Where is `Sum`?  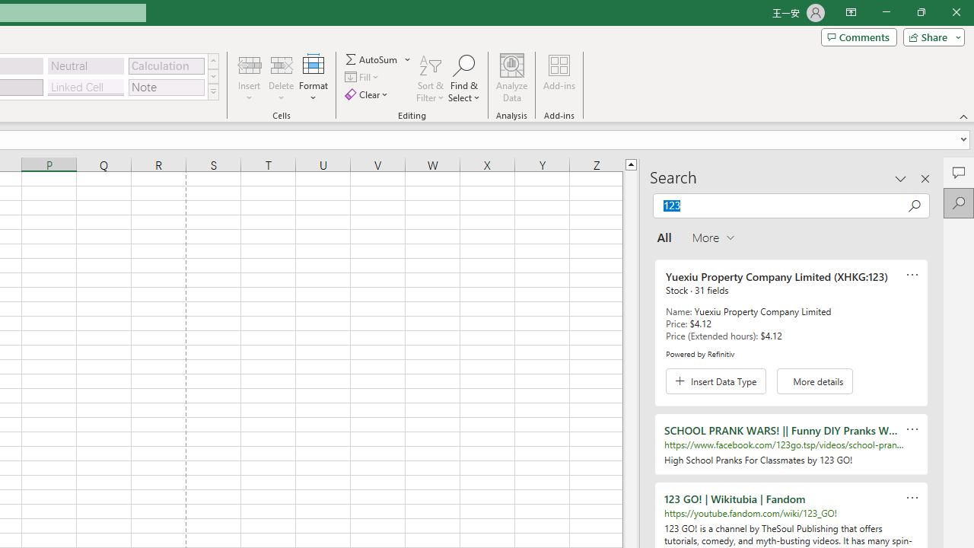
Sum is located at coordinates (372, 59).